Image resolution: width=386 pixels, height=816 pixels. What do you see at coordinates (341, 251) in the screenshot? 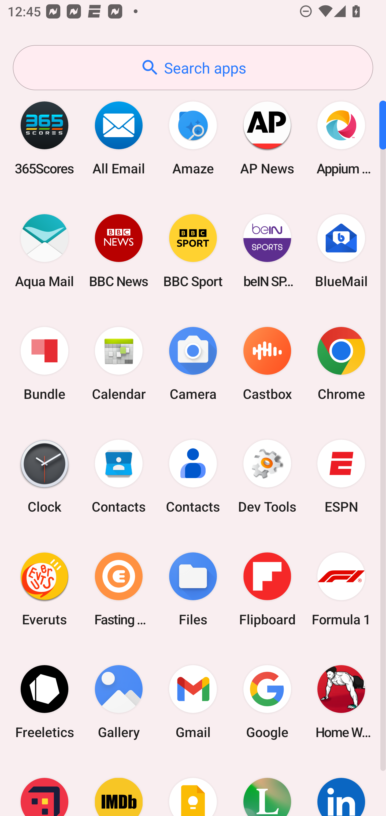
I see `BlueMail` at bounding box center [341, 251].